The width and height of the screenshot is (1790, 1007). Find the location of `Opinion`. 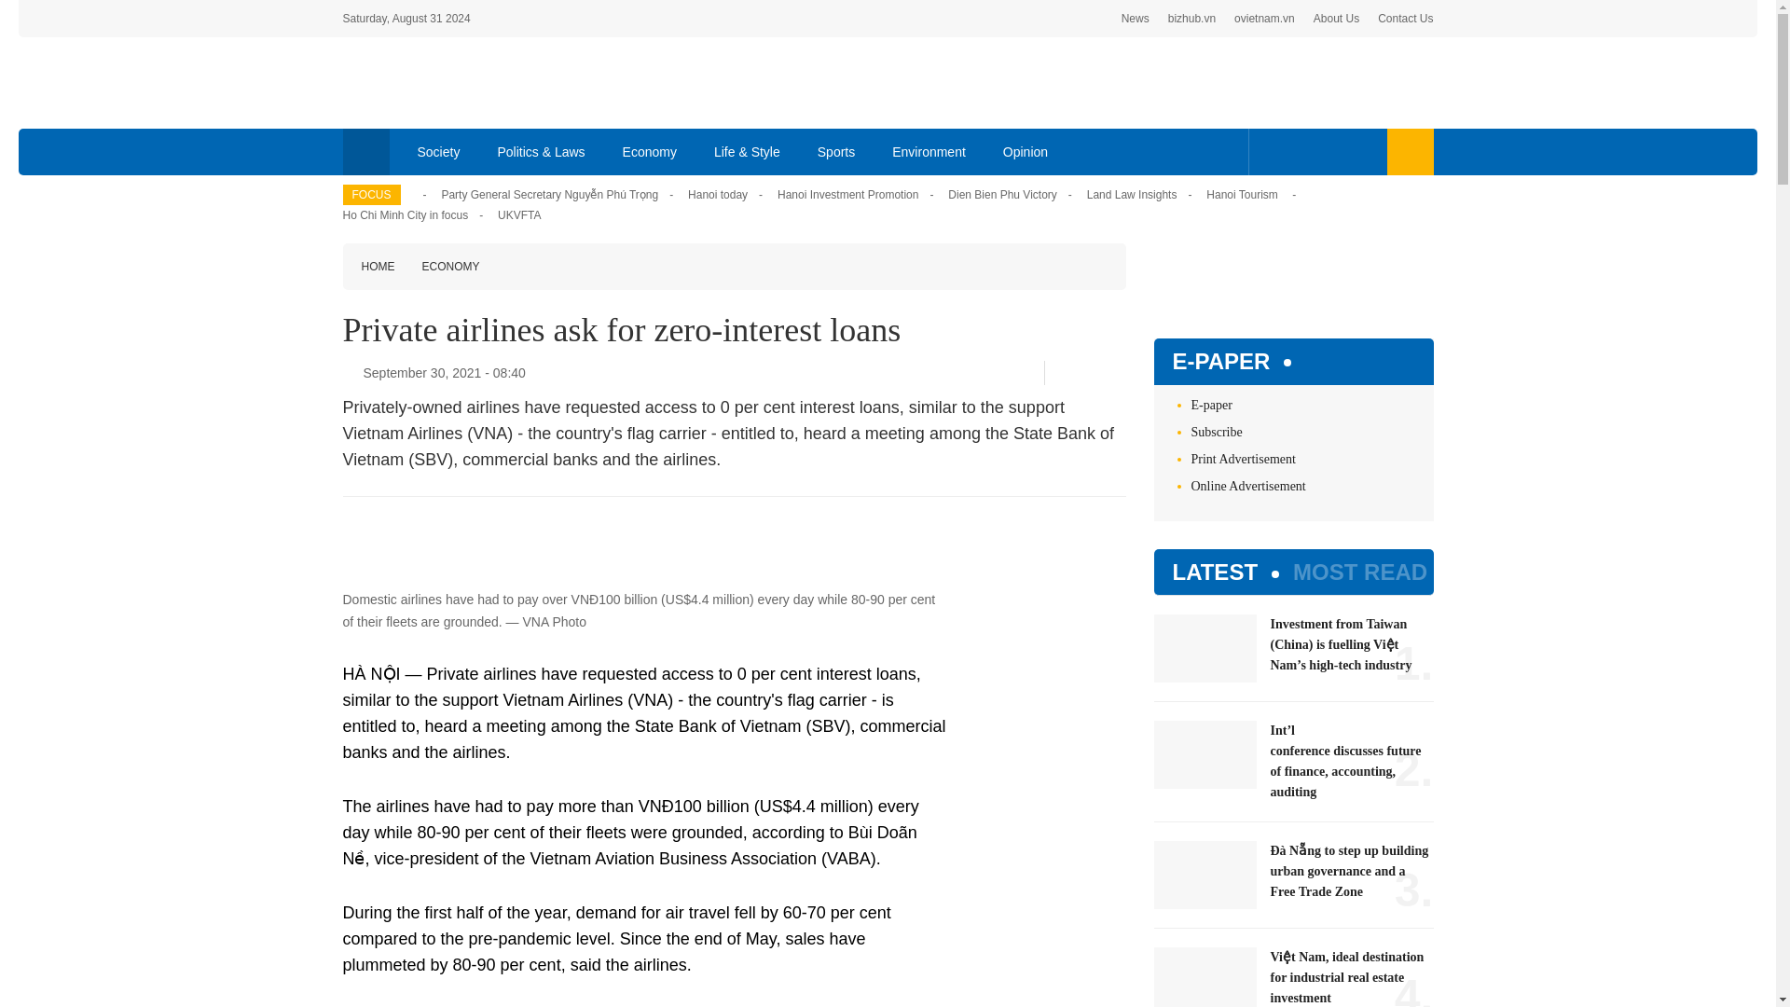

Opinion is located at coordinates (1026, 151).